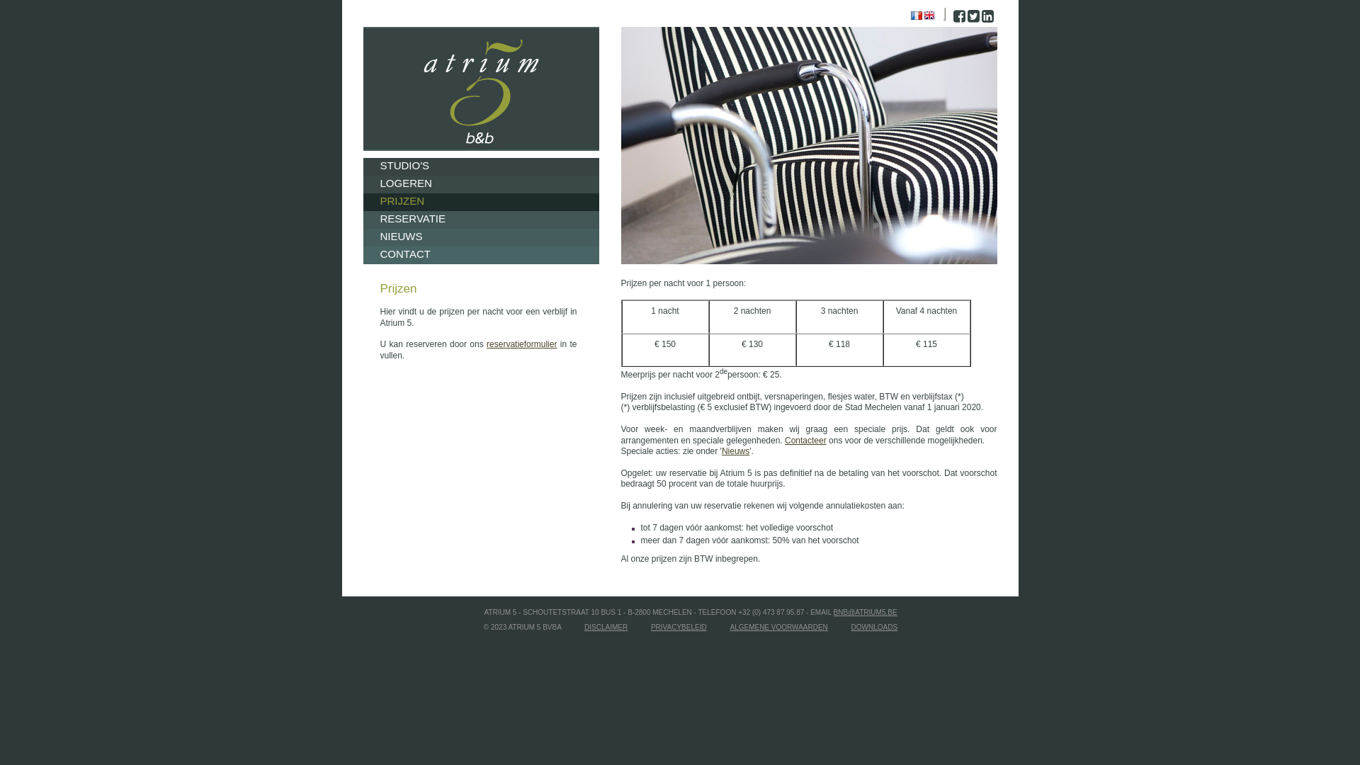  Describe the element at coordinates (866, 612) in the screenshot. I see `BNB@ATRIUM5.BE` at that location.